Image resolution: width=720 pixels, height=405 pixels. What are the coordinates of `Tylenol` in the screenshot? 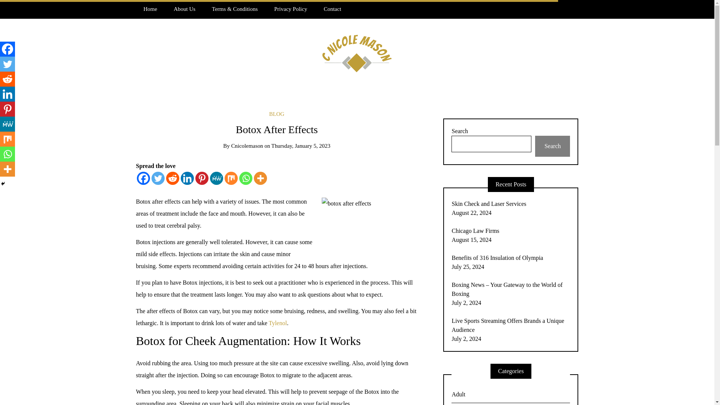 It's located at (277, 323).